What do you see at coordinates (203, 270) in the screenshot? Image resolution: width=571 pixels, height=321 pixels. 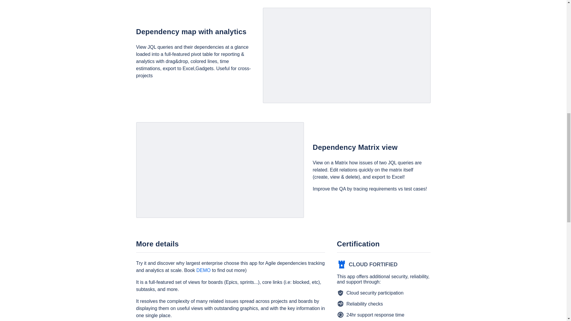 I see `DEMO` at bounding box center [203, 270].